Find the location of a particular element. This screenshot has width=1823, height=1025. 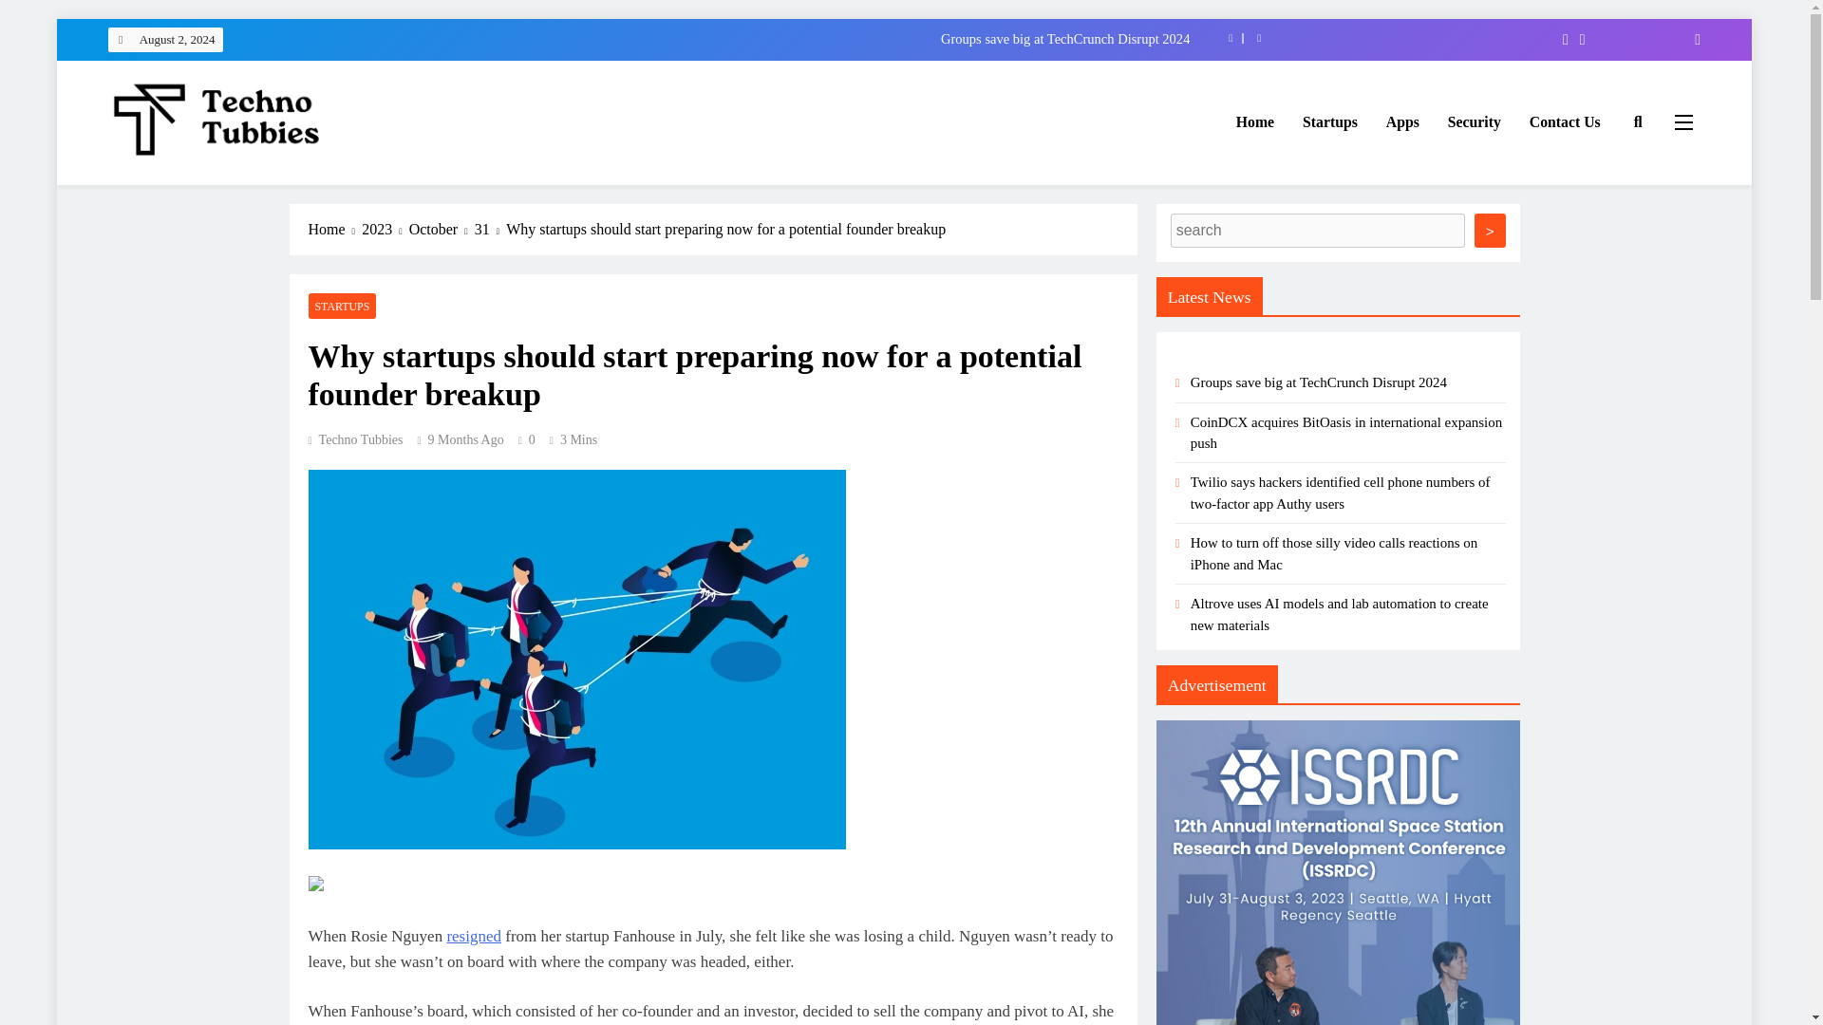

Home is located at coordinates (334, 230).